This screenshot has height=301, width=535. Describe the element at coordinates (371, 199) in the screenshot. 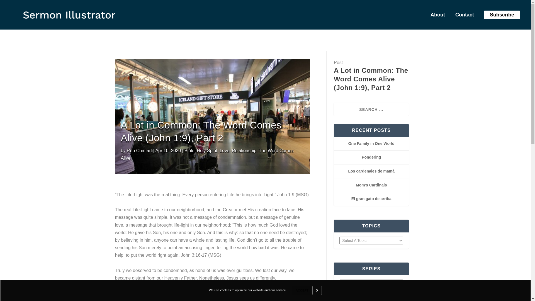

I see `El gran gato de arriba` at that location.